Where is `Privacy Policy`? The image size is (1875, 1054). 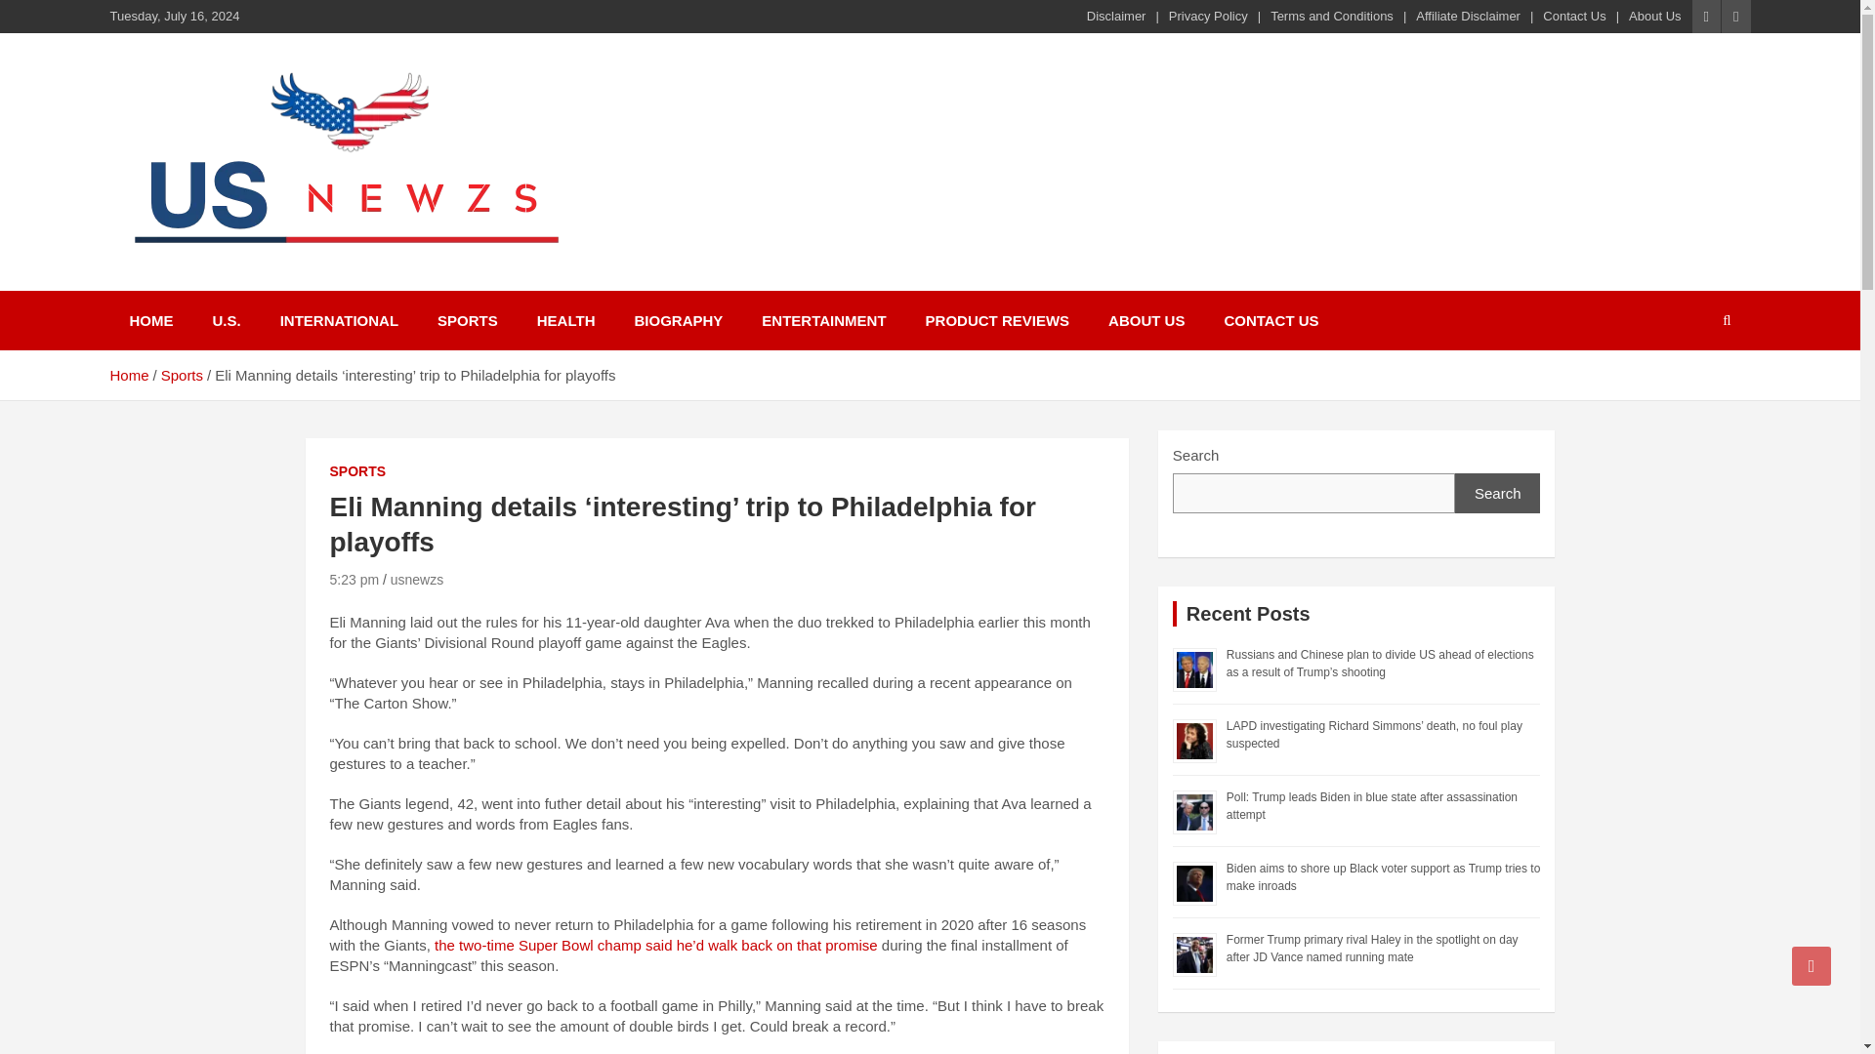 Privacy Policy is located at coordinates (1208, 16).